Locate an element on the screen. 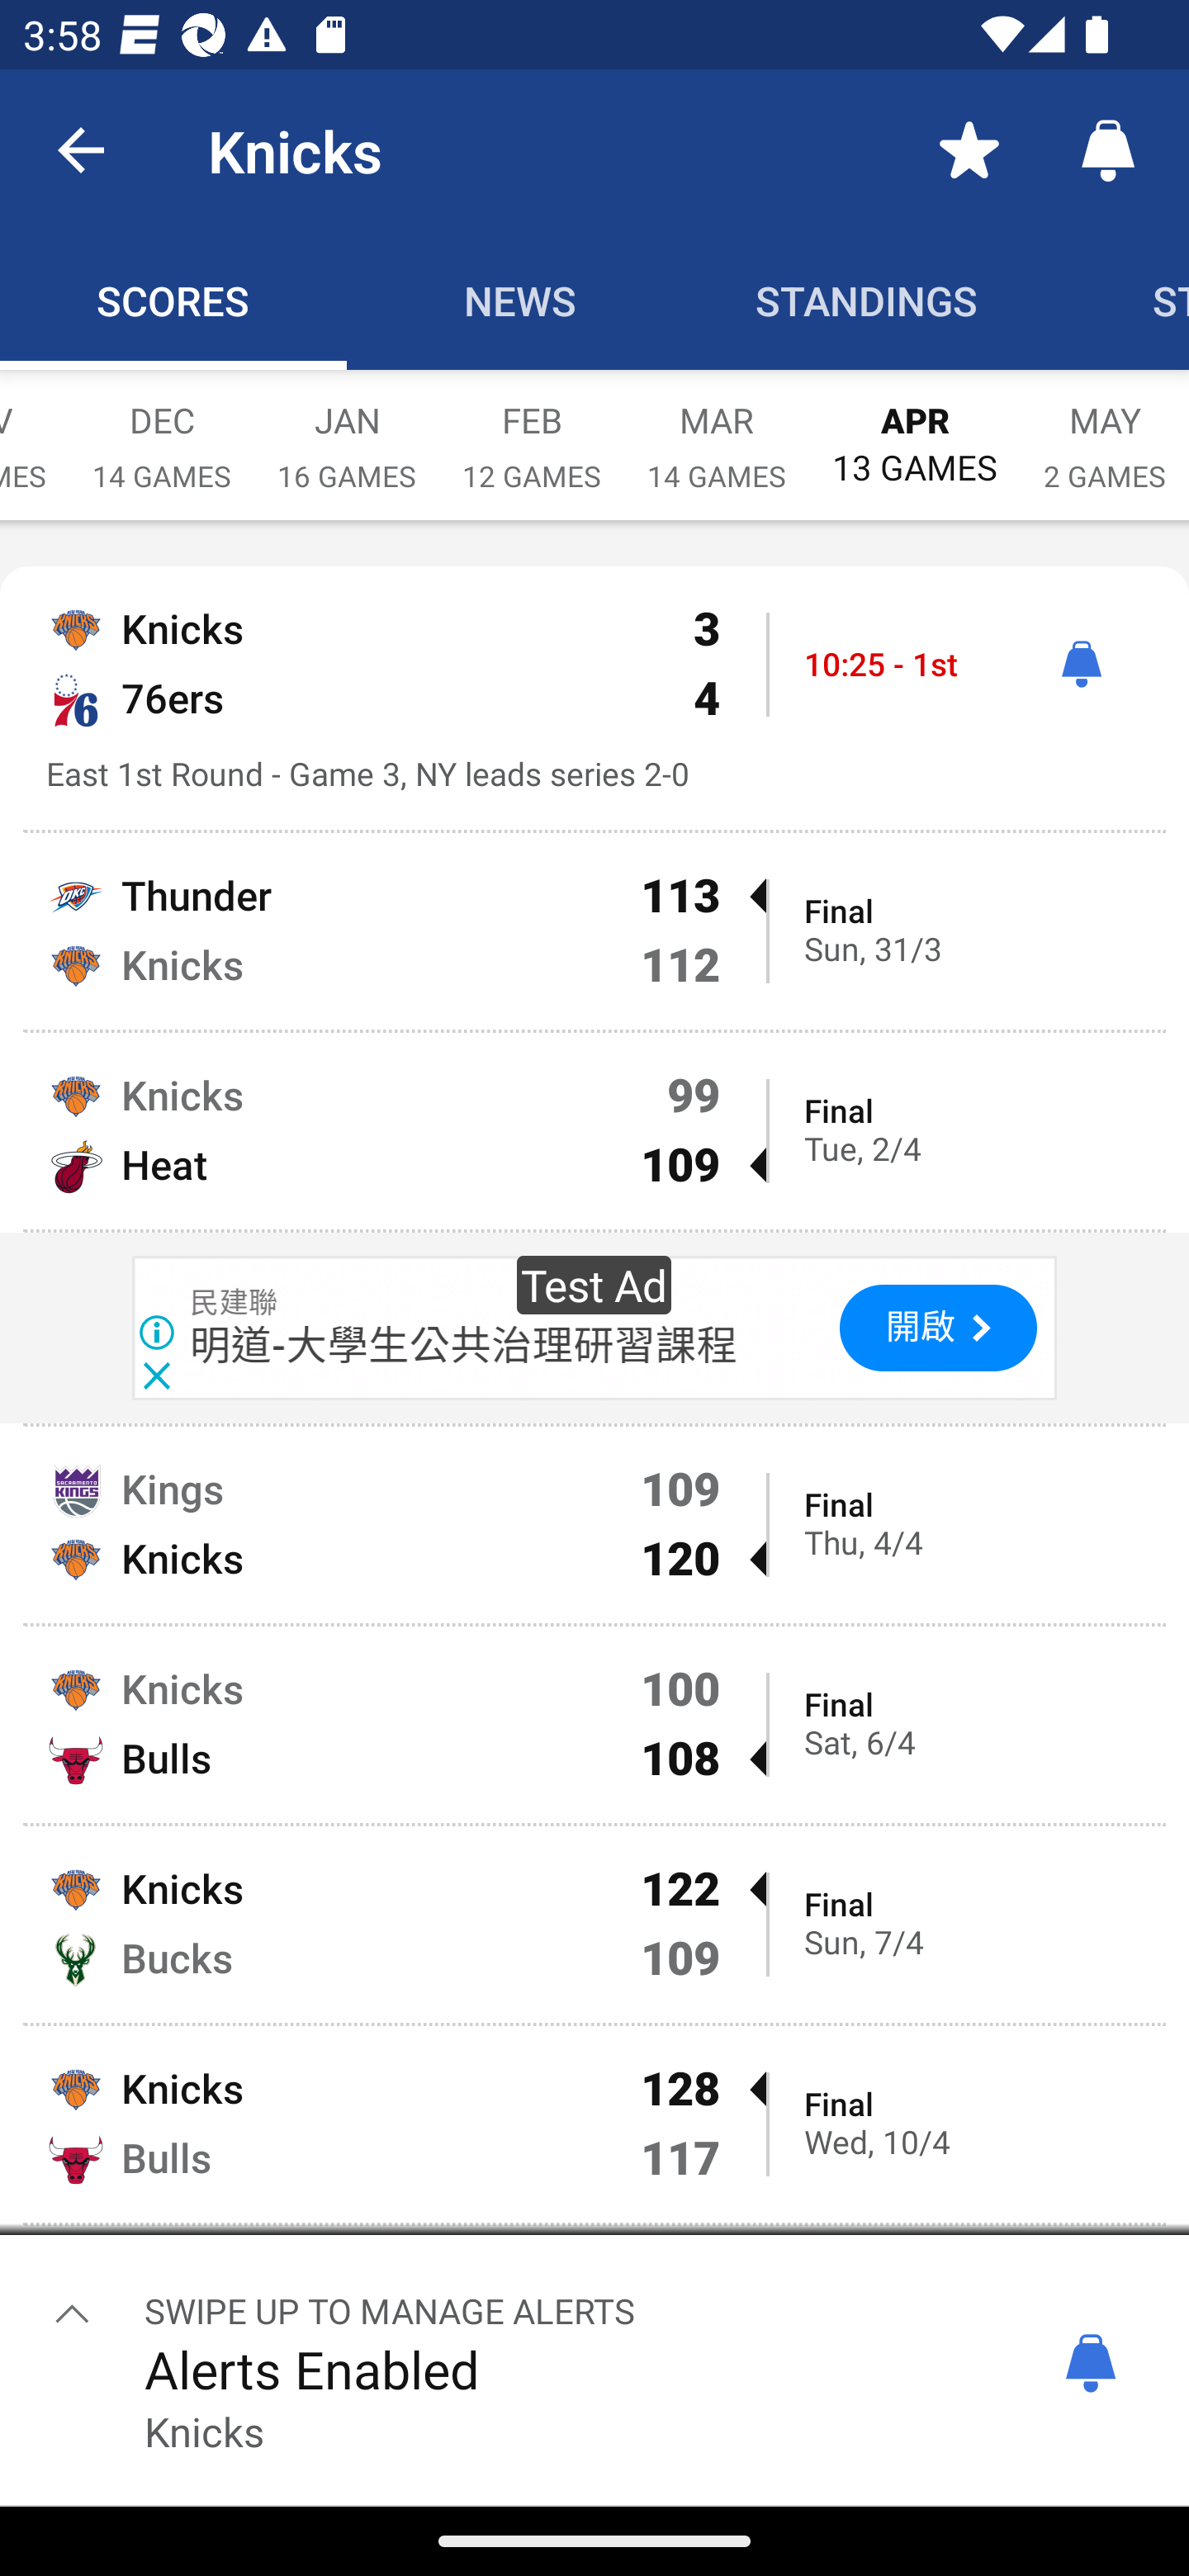 This screenshot has width=1189, height=2576. MAY 2 GAMES is located at coordinates (1105, 431).